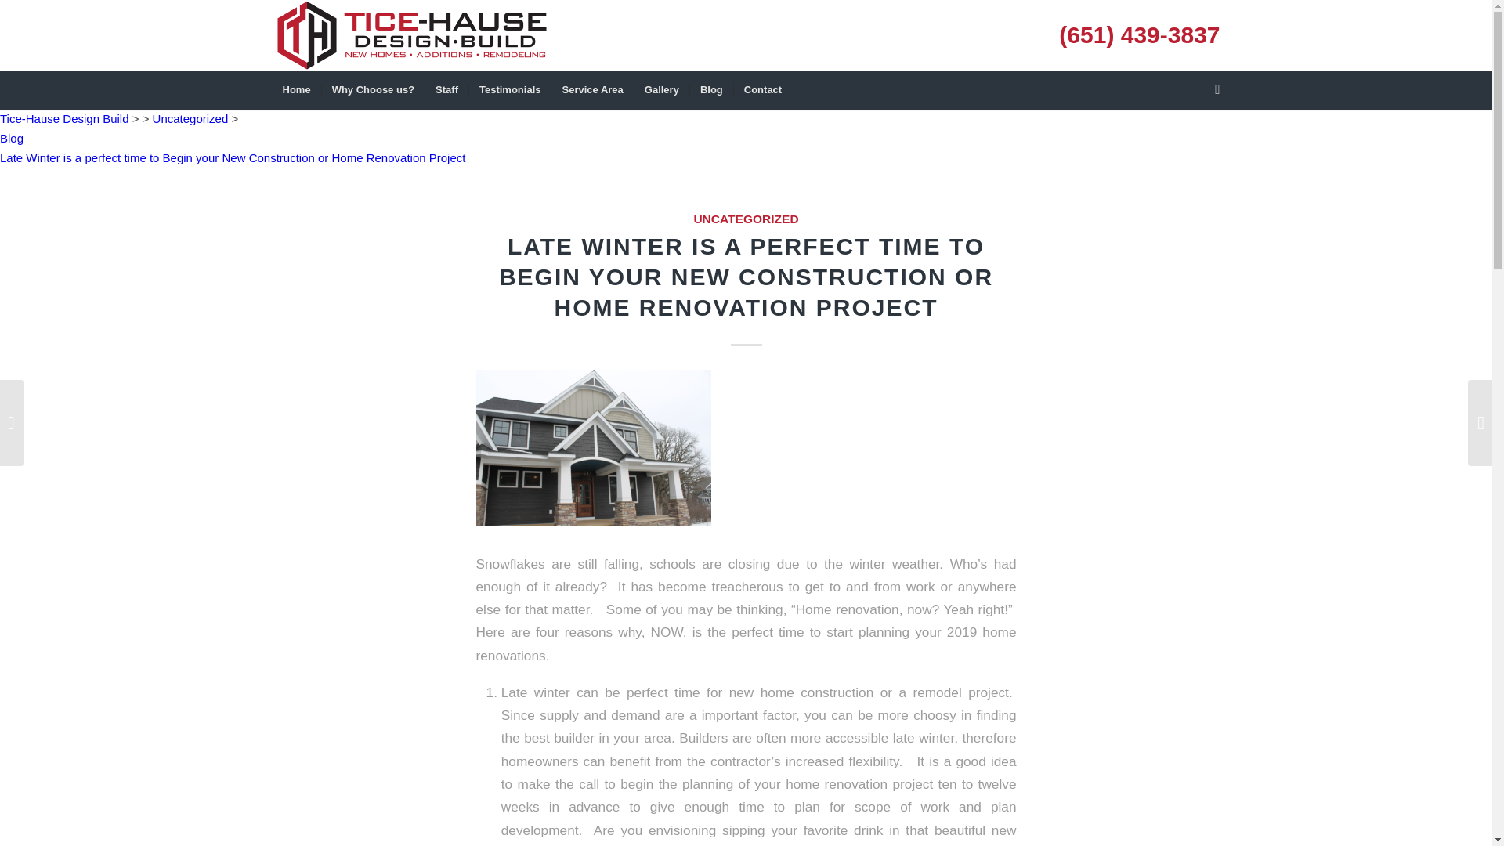 Image resolution: width=1504 pixels, height=846 pixels. Describe the element at coordinates (746, 219) in the screenshot. I see `UNCATEGORIZED` at that location.